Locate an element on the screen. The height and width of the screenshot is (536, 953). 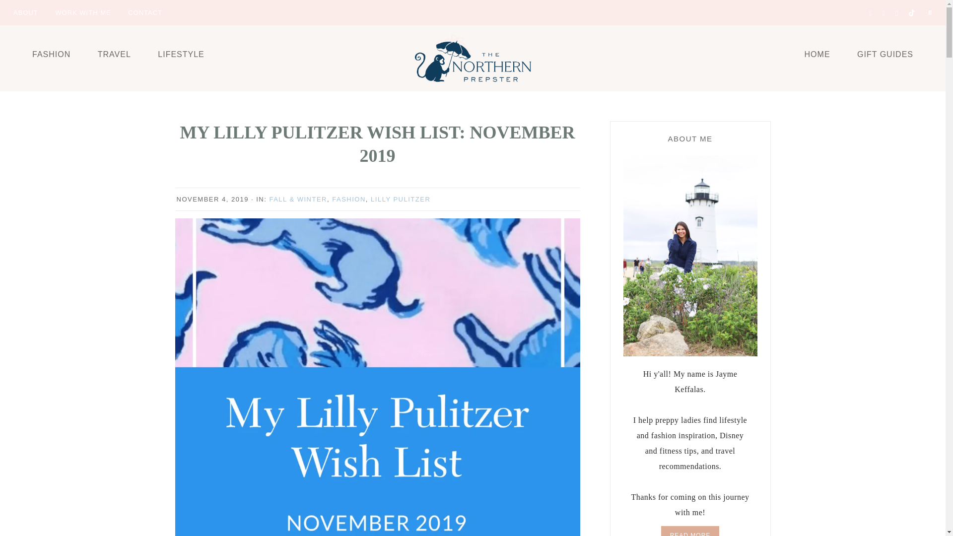
WORK WITH ME is located at coordinates (83, 12).